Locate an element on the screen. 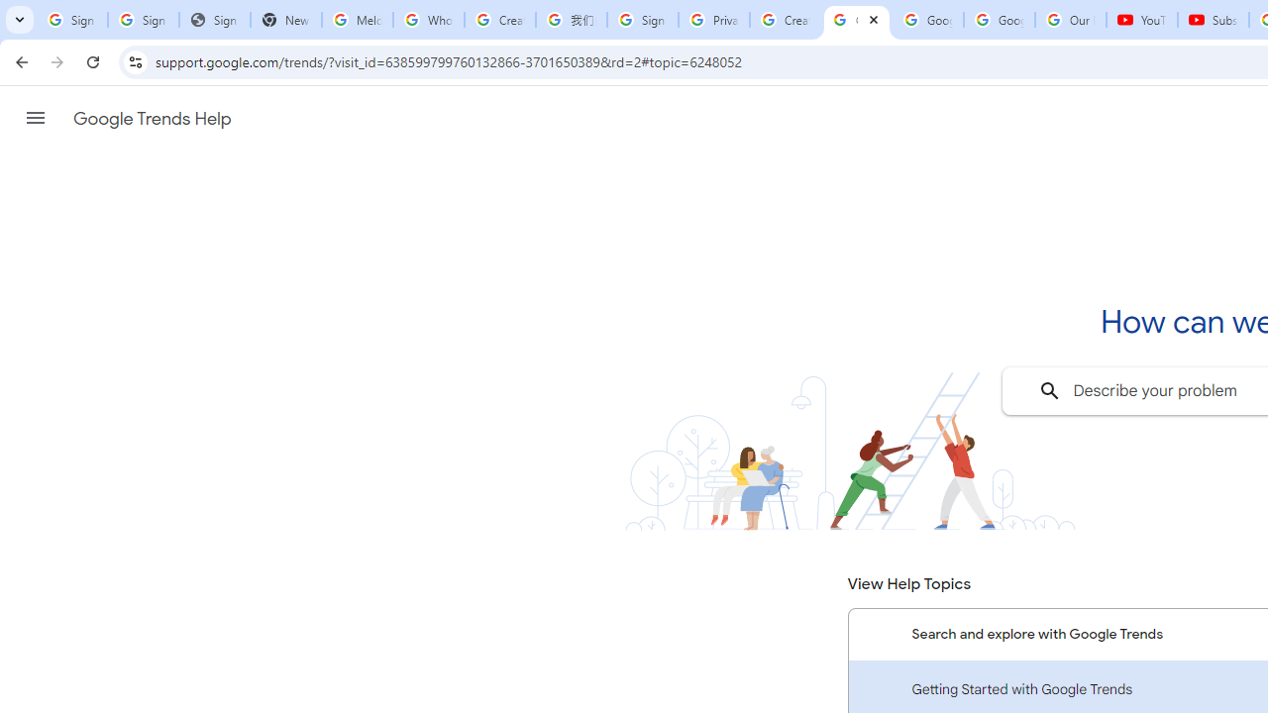 This screenshot has width=1268, height=713. Sign in - Google Accounts is located at coordinates (642, 20).